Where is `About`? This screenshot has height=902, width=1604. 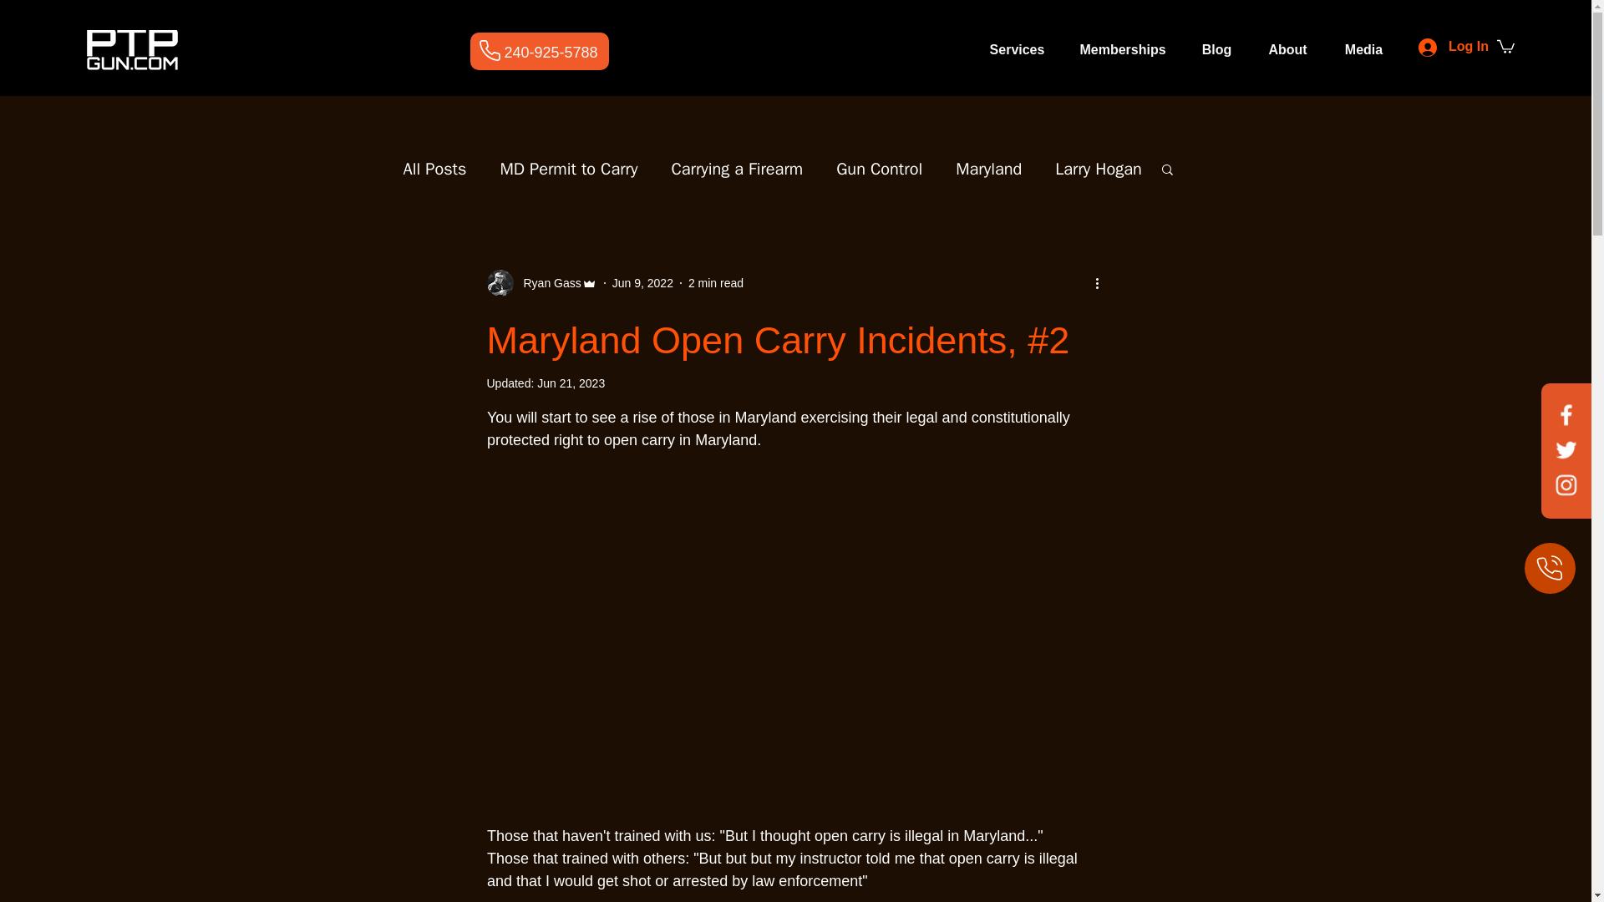
About is located at coordinates (1287, 50).